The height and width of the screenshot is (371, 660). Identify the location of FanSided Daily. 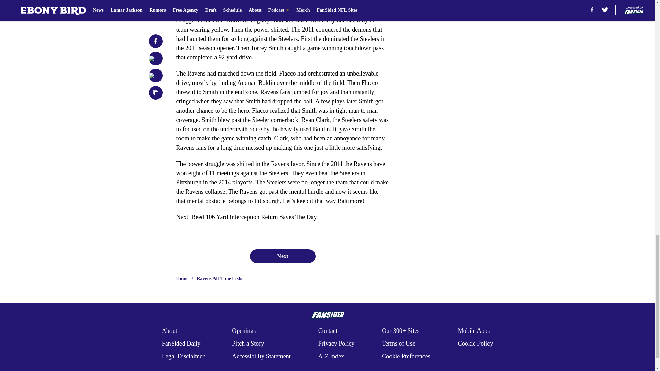
(181, 344).